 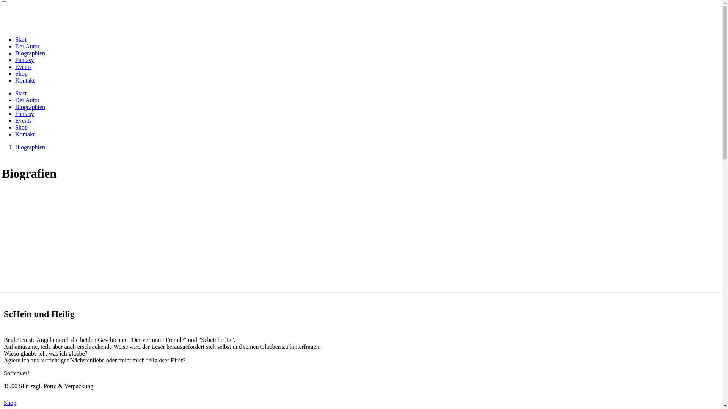 What do you see at coordinates (30, 107) in the screenshot?
I see `Biographien` at bounding box center [30, 107].